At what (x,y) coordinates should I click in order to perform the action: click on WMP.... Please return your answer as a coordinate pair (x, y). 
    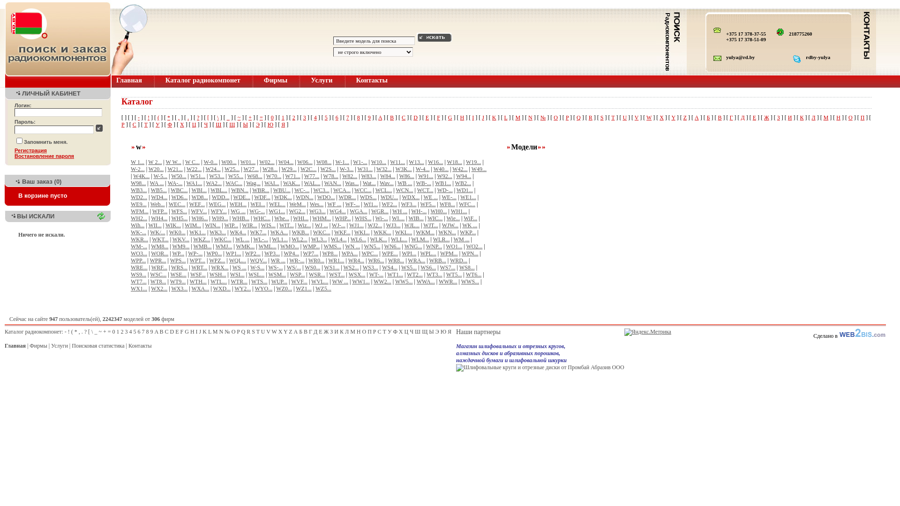
    Looking at the image, I should click on (311, 246).